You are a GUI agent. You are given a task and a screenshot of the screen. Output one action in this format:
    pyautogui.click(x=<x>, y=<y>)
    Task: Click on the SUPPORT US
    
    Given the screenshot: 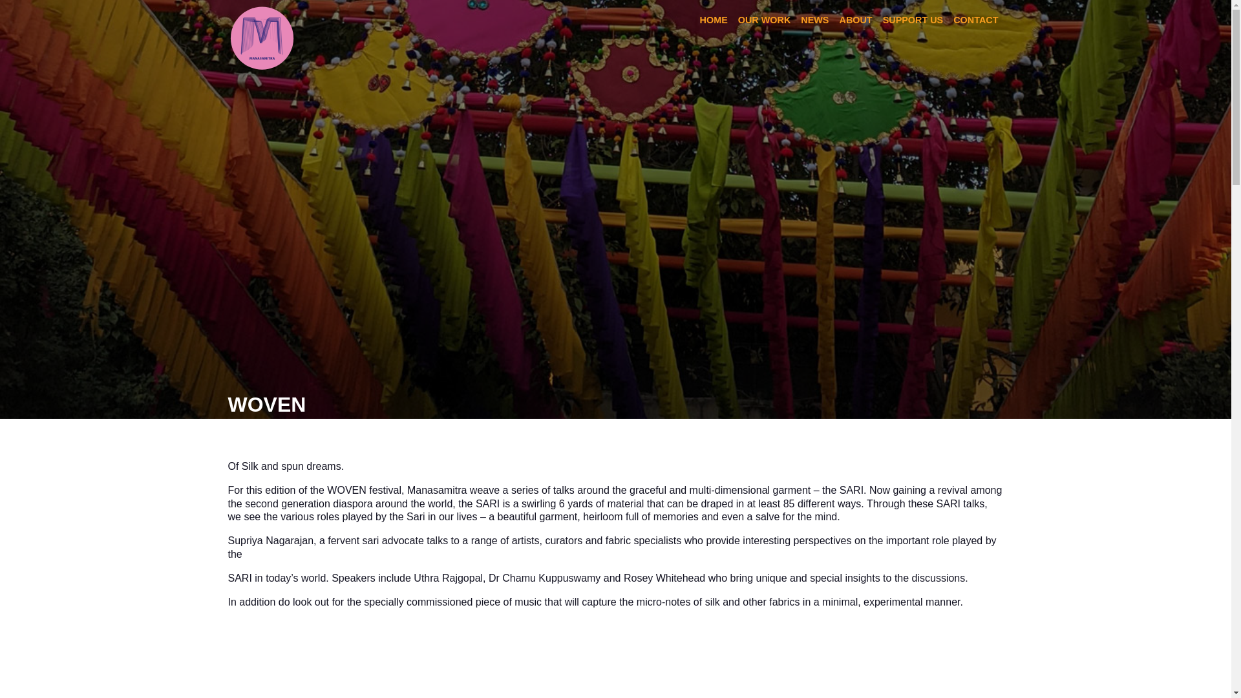 What is the action you would take?
    pyautogui.click(x=913, y=20)
    